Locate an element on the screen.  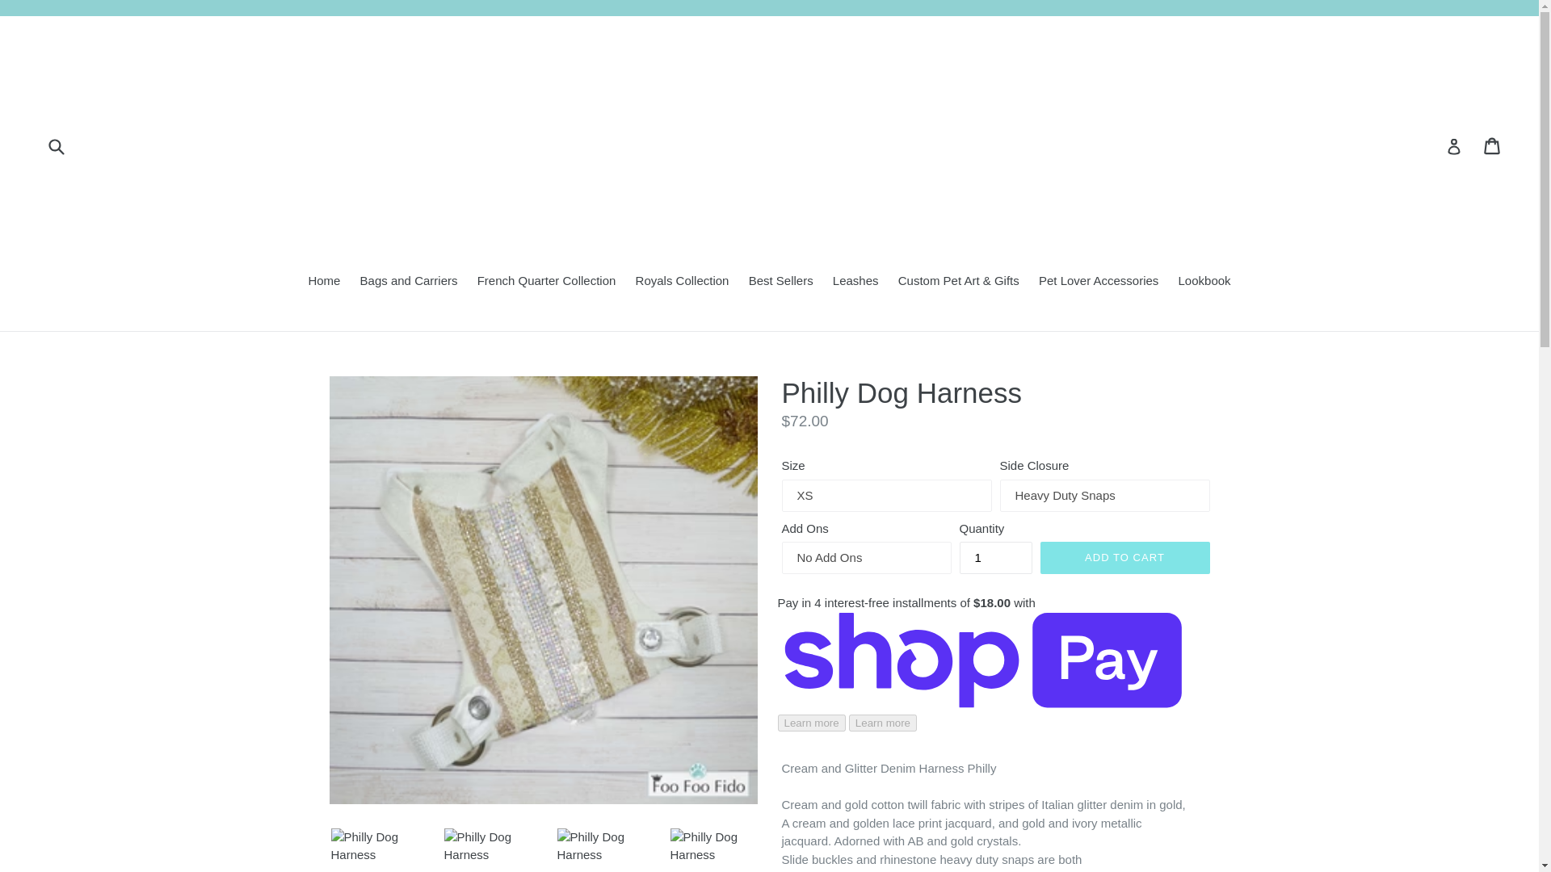
Pet Lover Accessories is located at coordinates (1099, 282).